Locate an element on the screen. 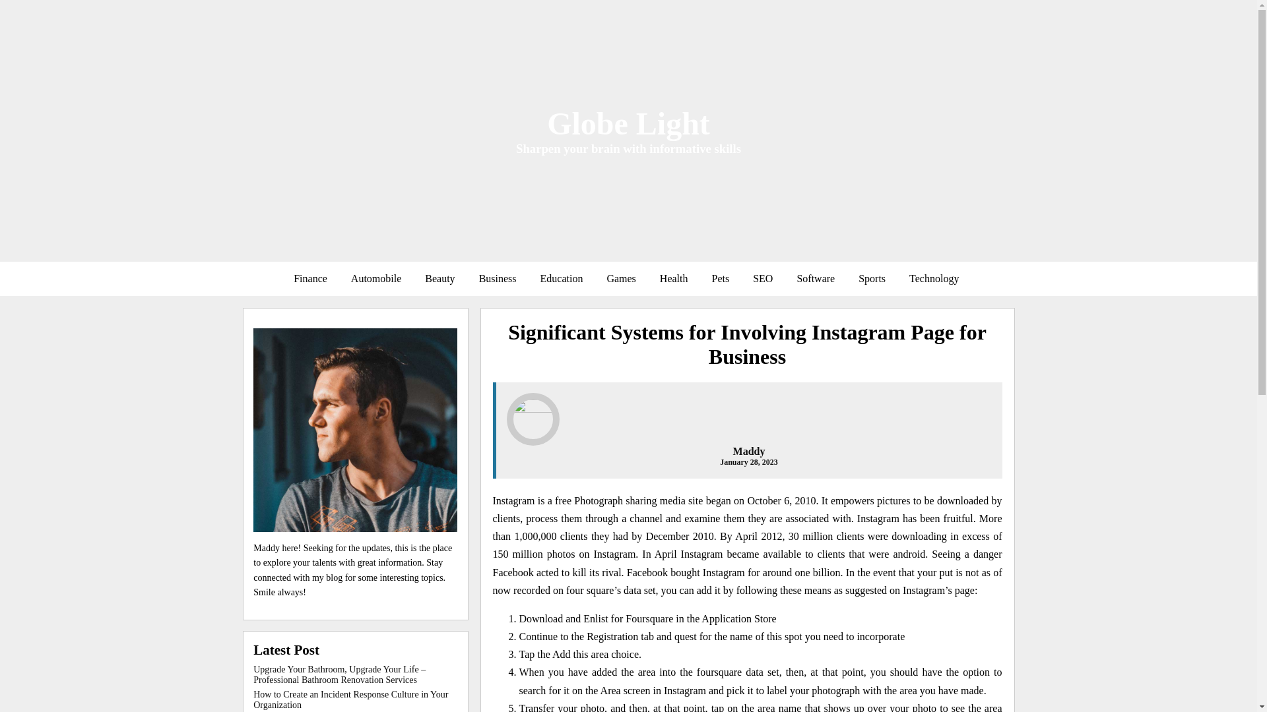  9:40 am is located at coordinates (748, 462).